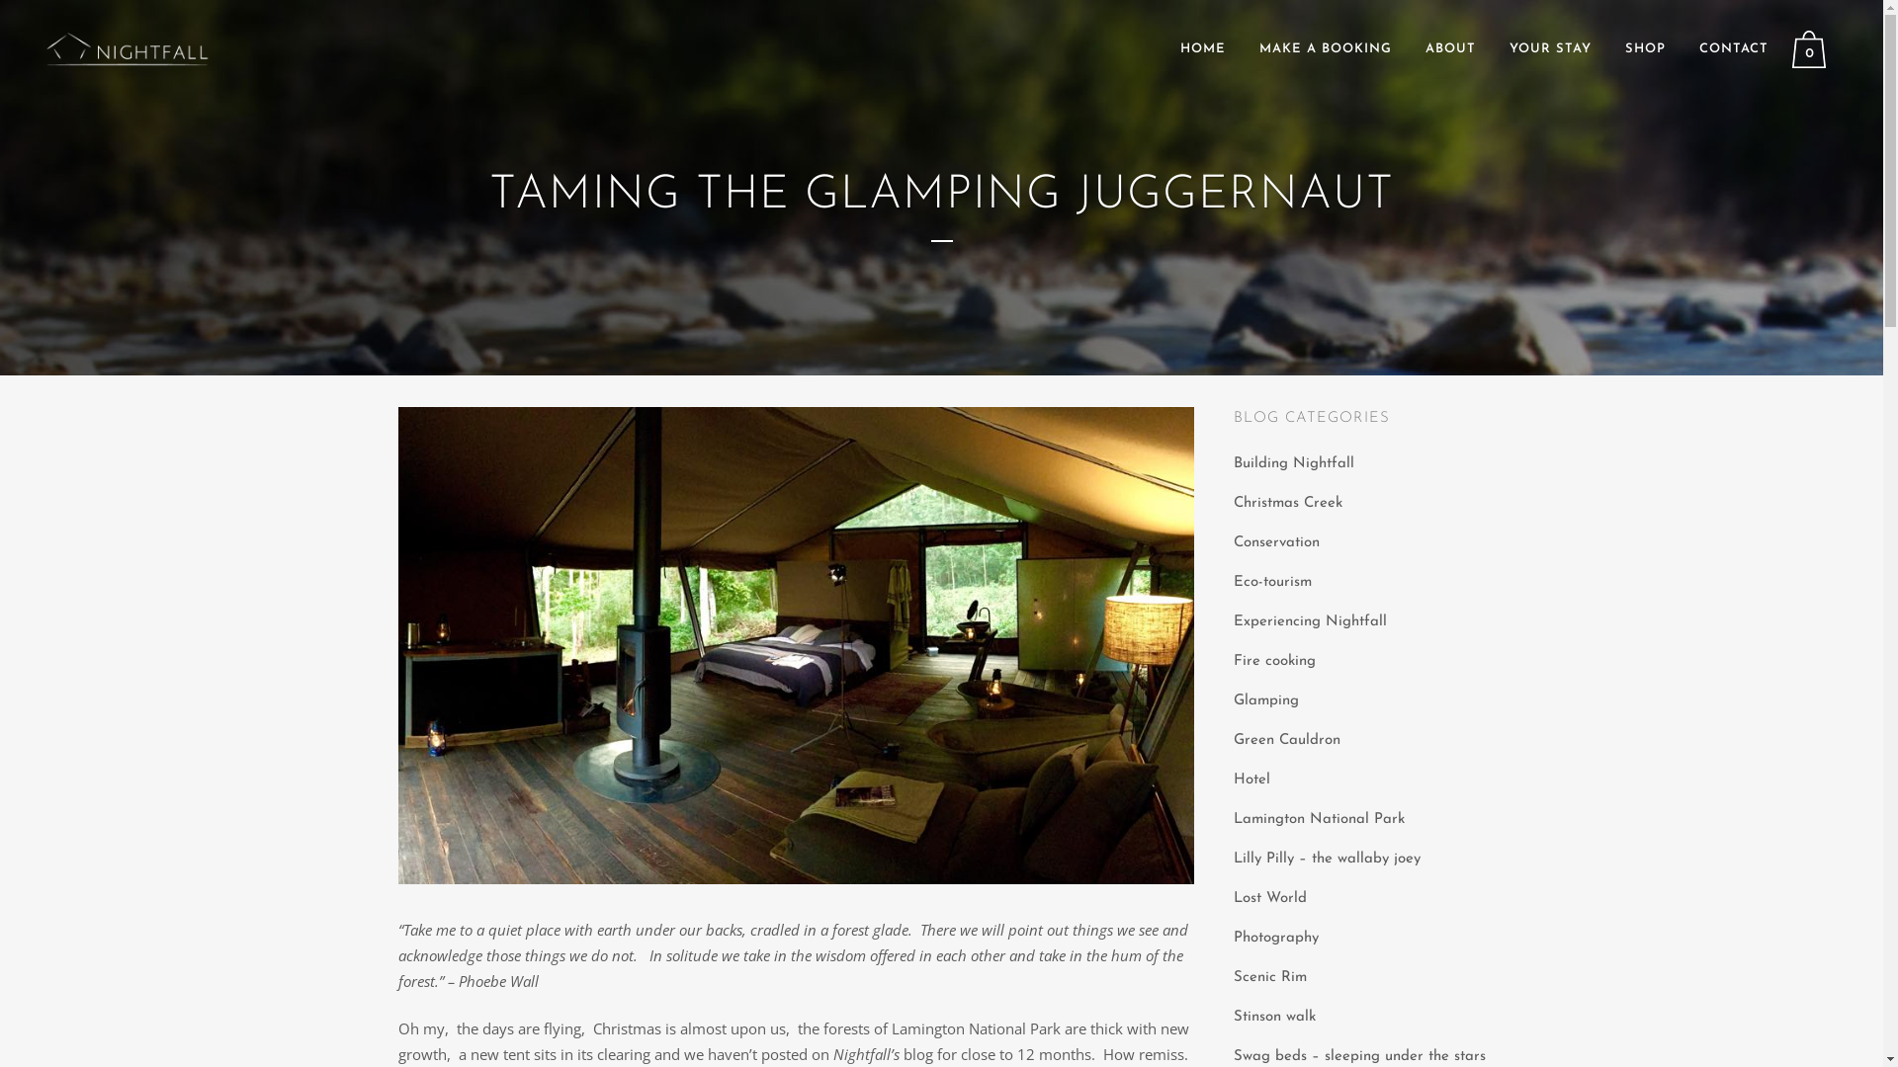 The width and height of the screenshot is (1898, 1067). Describe the element at coordinates (1288, 504) in the screenshot. I see `Christmas Creek` at that location.